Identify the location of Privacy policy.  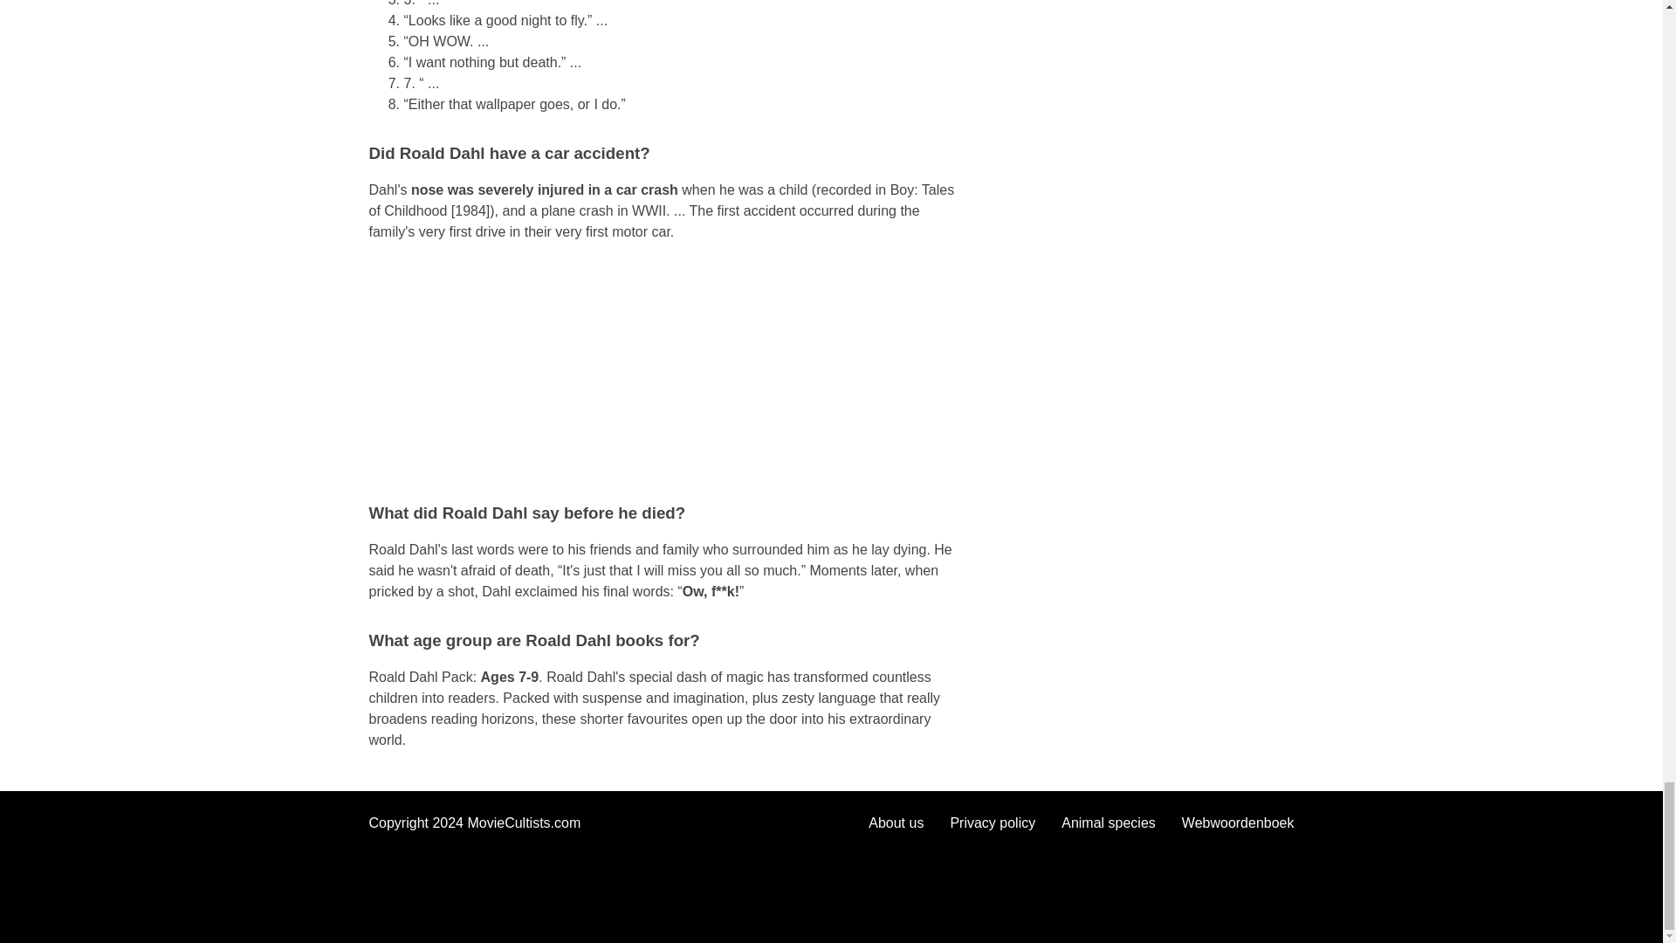
(993, 823).